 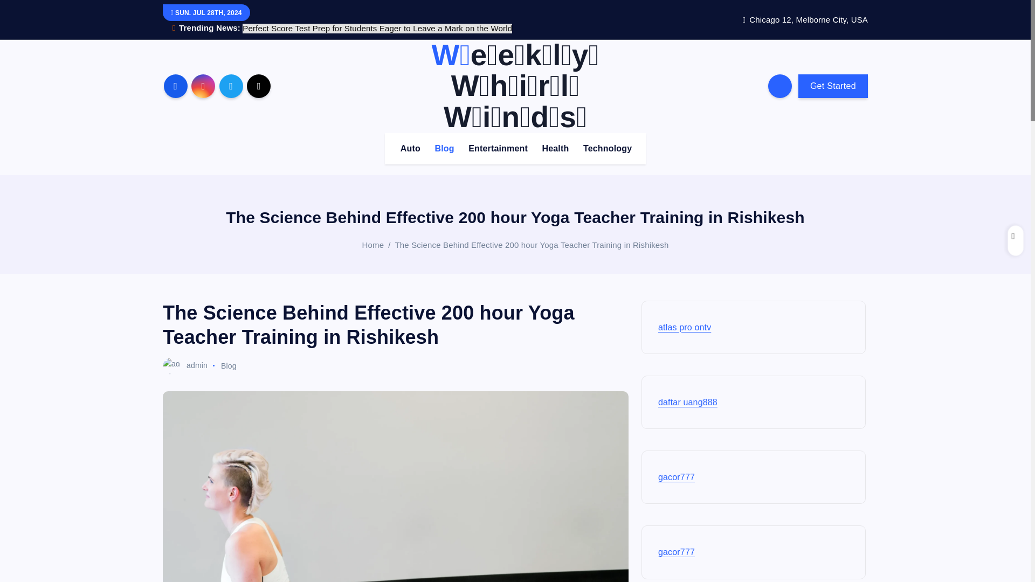 What do you see at coordinates (410, 149) in the screenshot?
I see `Auto` at bounding box center [410, 149].